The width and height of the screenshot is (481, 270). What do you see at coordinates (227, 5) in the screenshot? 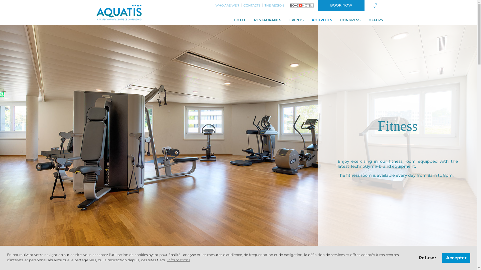
I see `WHO ARE WE ?` at bounding box center [227, 5].